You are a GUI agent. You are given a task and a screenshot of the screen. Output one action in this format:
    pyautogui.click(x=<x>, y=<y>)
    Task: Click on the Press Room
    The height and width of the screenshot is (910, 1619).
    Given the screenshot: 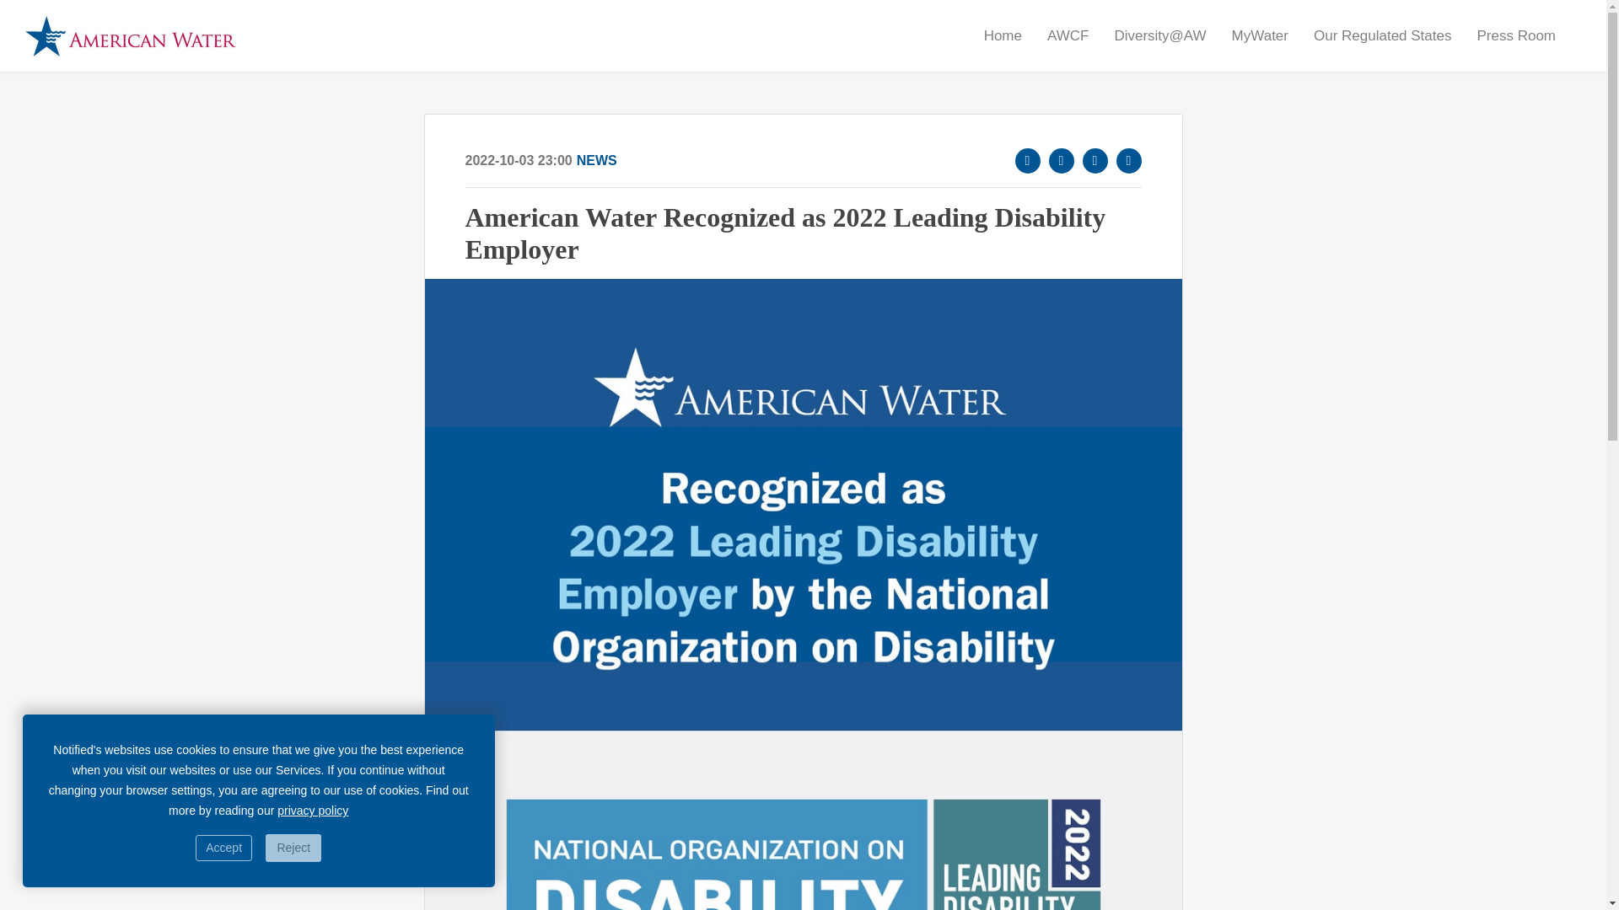 What is the action you would take?
    pyautogui.click(x=1516, y=35)
    